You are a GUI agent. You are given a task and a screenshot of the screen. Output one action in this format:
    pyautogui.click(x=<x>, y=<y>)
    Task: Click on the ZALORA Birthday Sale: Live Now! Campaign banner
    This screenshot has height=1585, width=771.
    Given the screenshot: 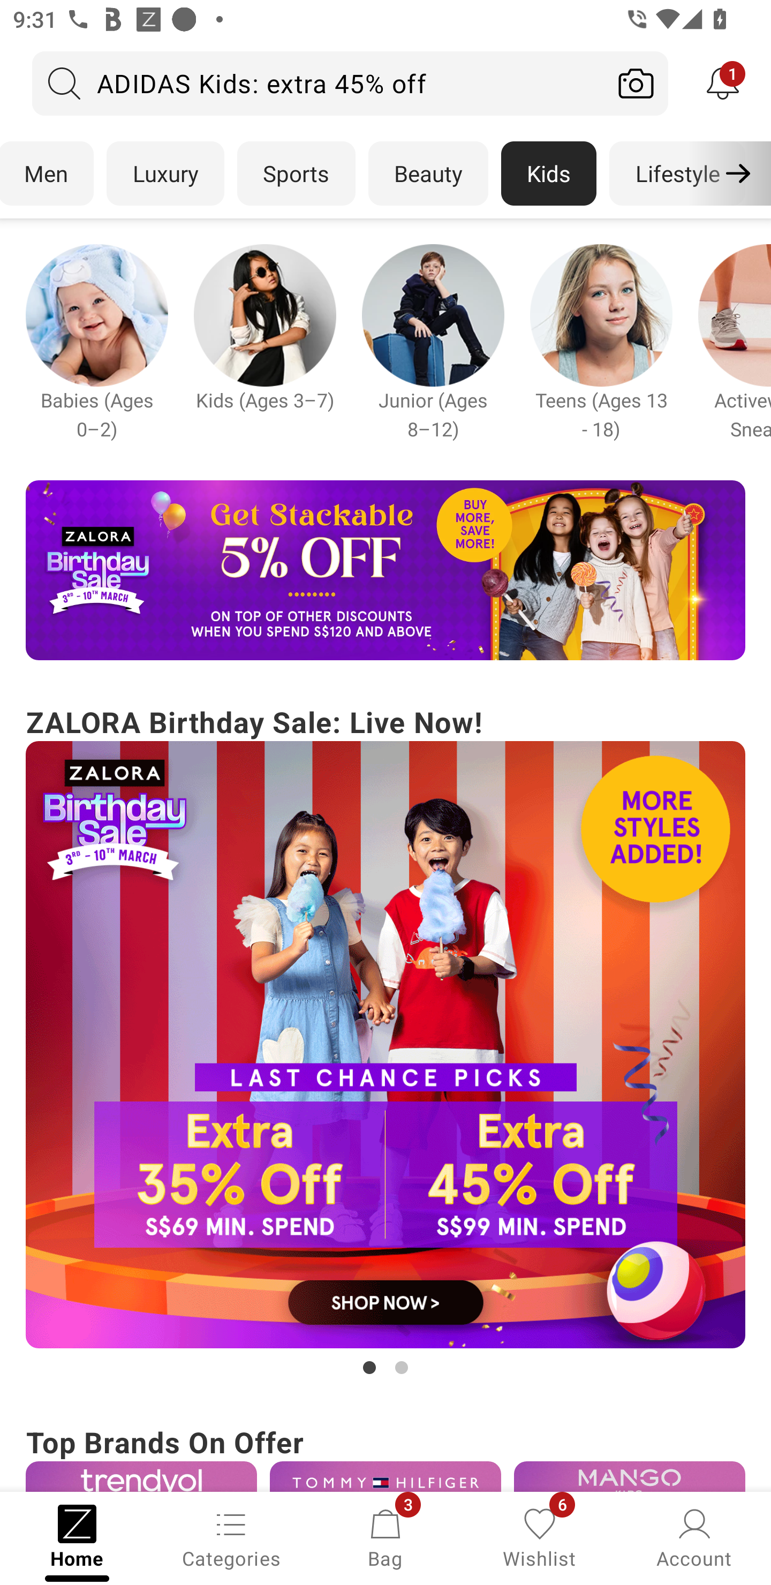 What is the action you would take?
    pyautogui.click(x=385, y=1040)
    